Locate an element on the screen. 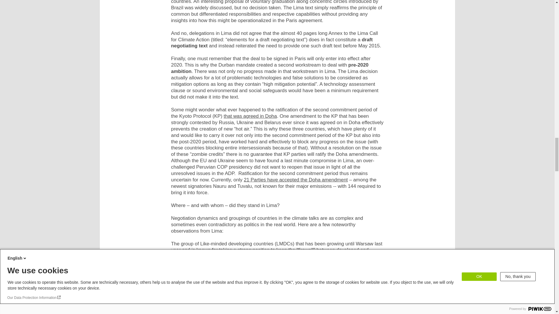  21 Parties have accepted the Doha amendment is located at coordinates (296, 180).